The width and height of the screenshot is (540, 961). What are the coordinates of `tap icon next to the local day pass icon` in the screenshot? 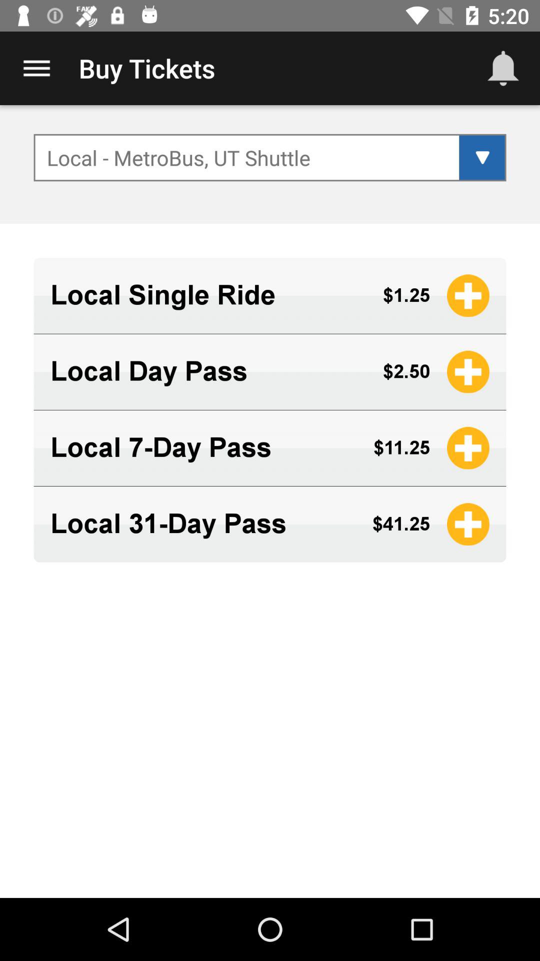 It's located at (406, 371).